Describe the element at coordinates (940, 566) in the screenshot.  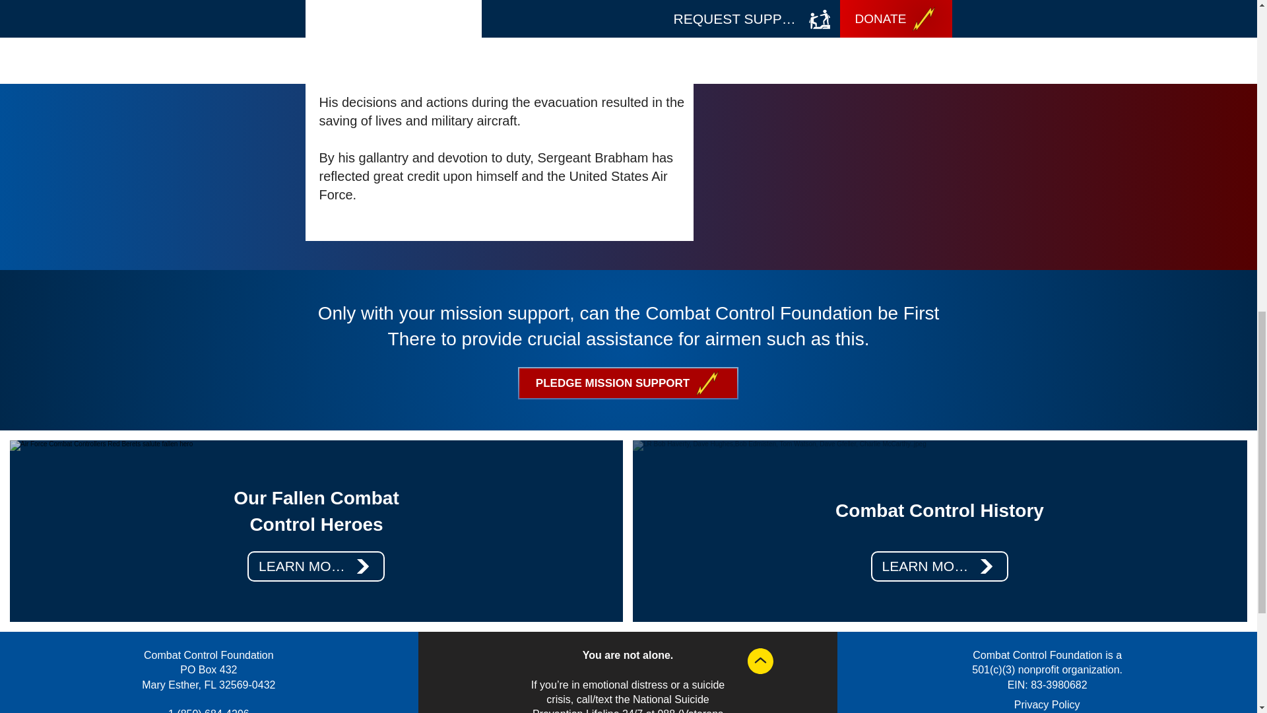
I see `LEARN MORE` at that location.